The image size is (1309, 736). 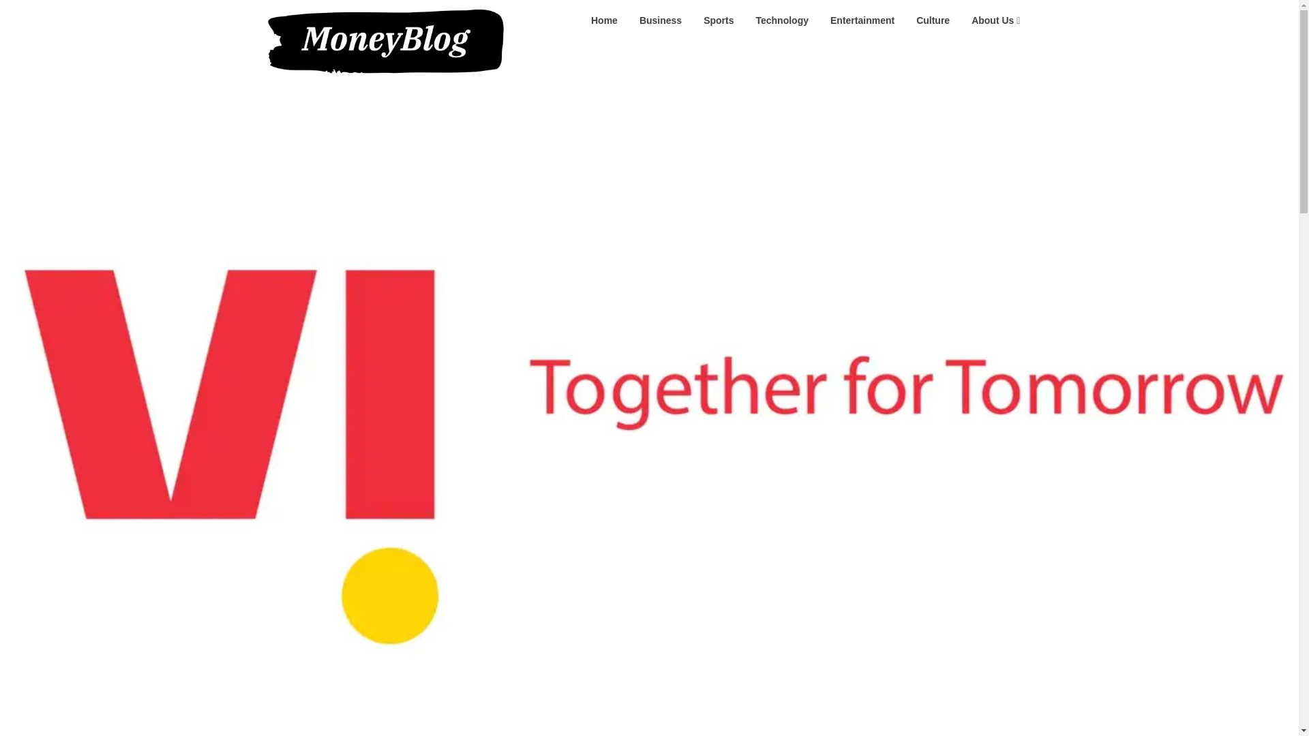 What do you see at coordinates (574, 19) in the screenshot?
I see `rafflesplace.my.id` at bounding box center [574, 19].